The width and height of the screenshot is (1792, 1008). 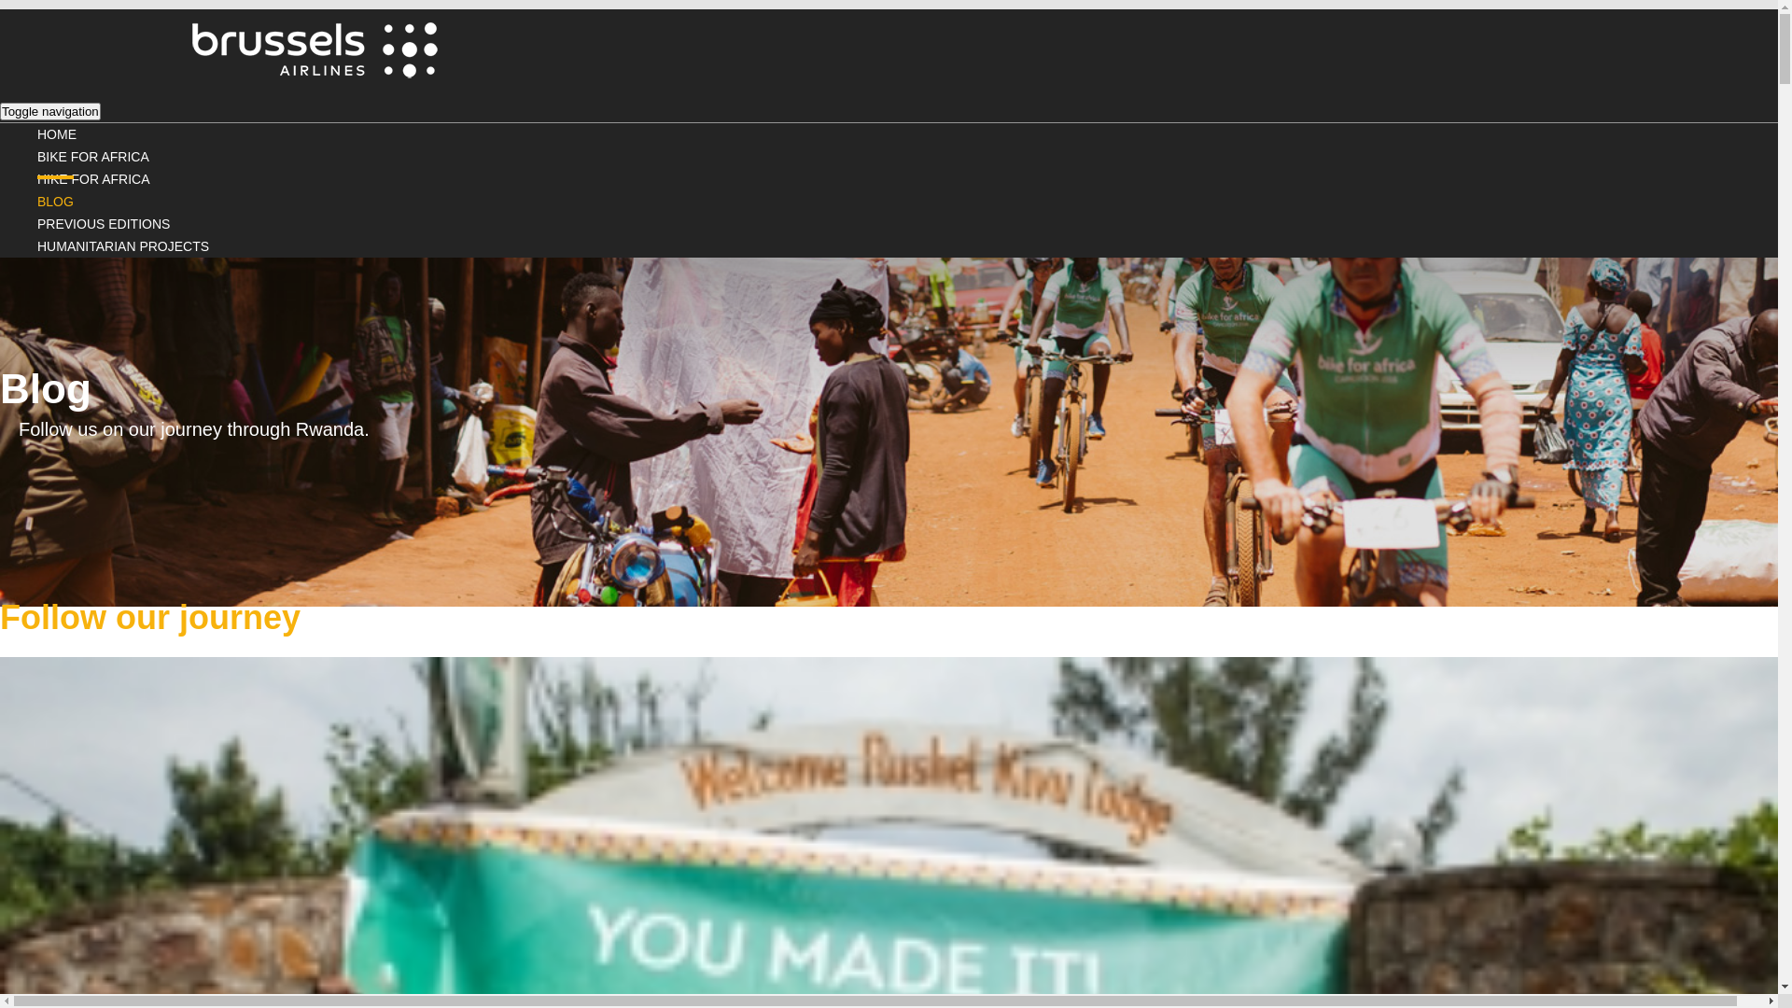 I want to click on BIKE FOR AFRICA, so click(x=93, y=157).